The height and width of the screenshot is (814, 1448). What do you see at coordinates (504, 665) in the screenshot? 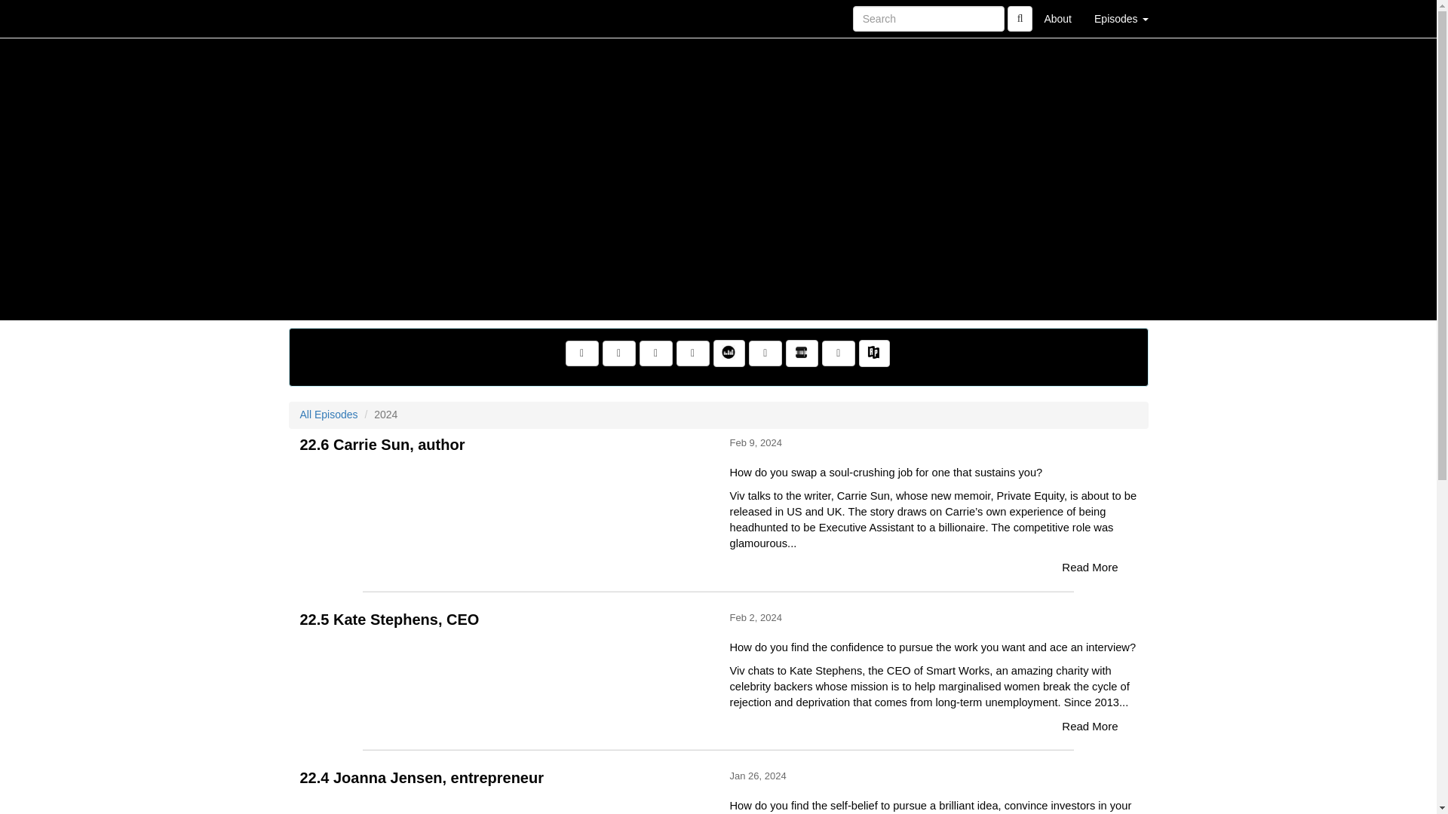
I see `22.5 Kate Stephens, CEO` at bounding box center [504, 665].